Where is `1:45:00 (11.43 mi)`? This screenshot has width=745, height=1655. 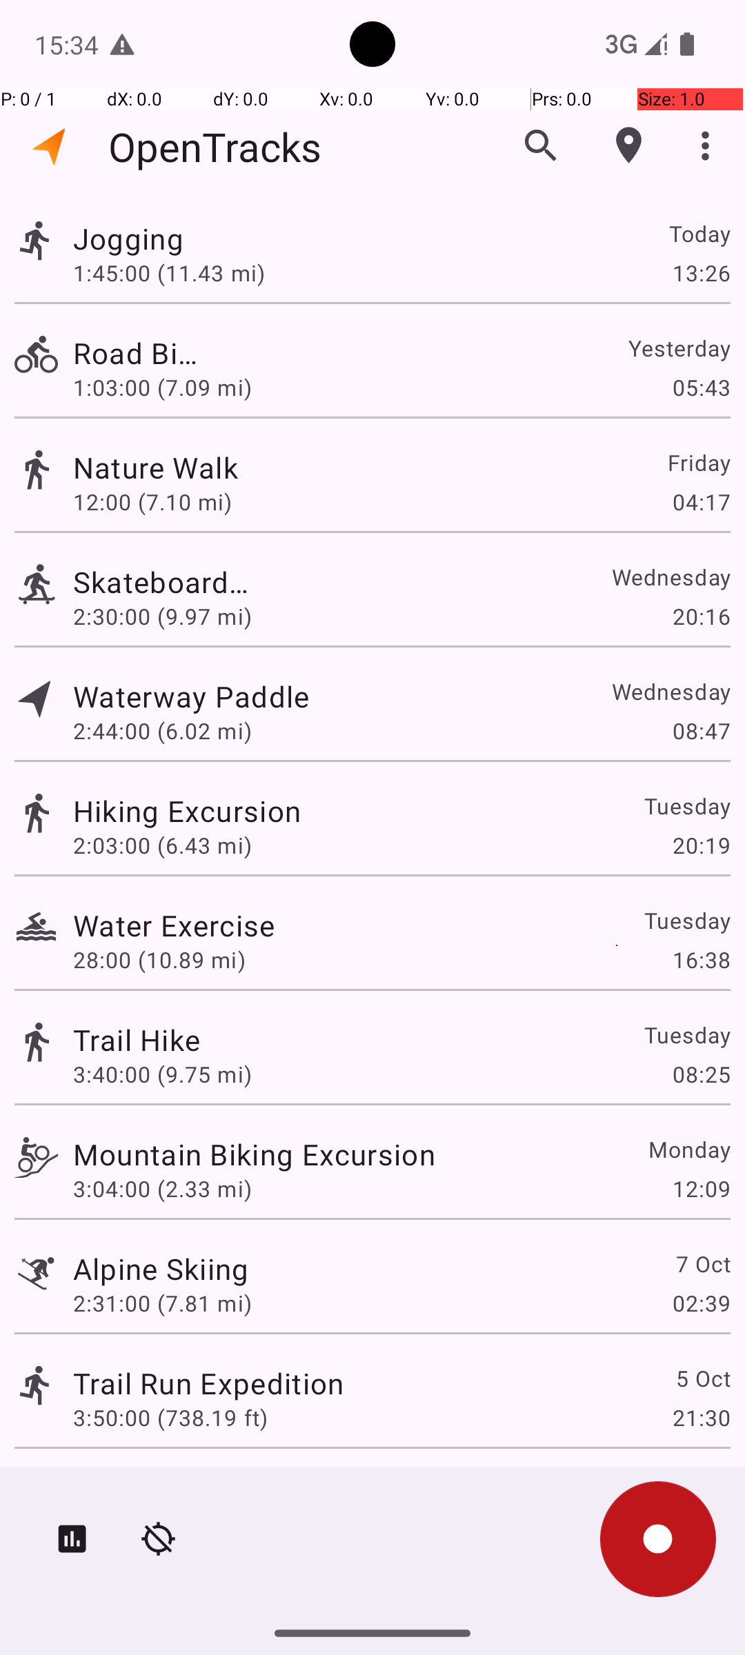 1:45:00 (11.43 mi) is located at coordinates (168, 272).